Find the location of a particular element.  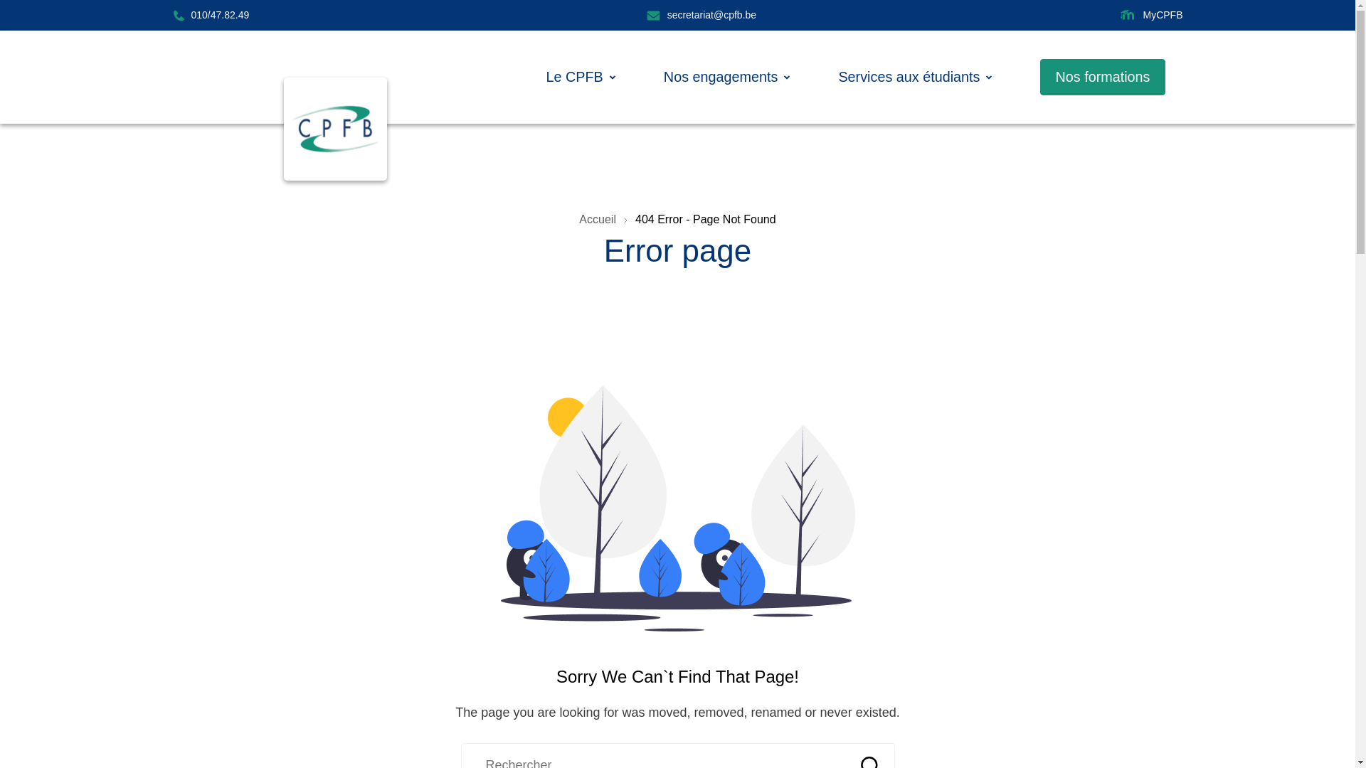

Nos engagements is located at coordinates (721, 77).